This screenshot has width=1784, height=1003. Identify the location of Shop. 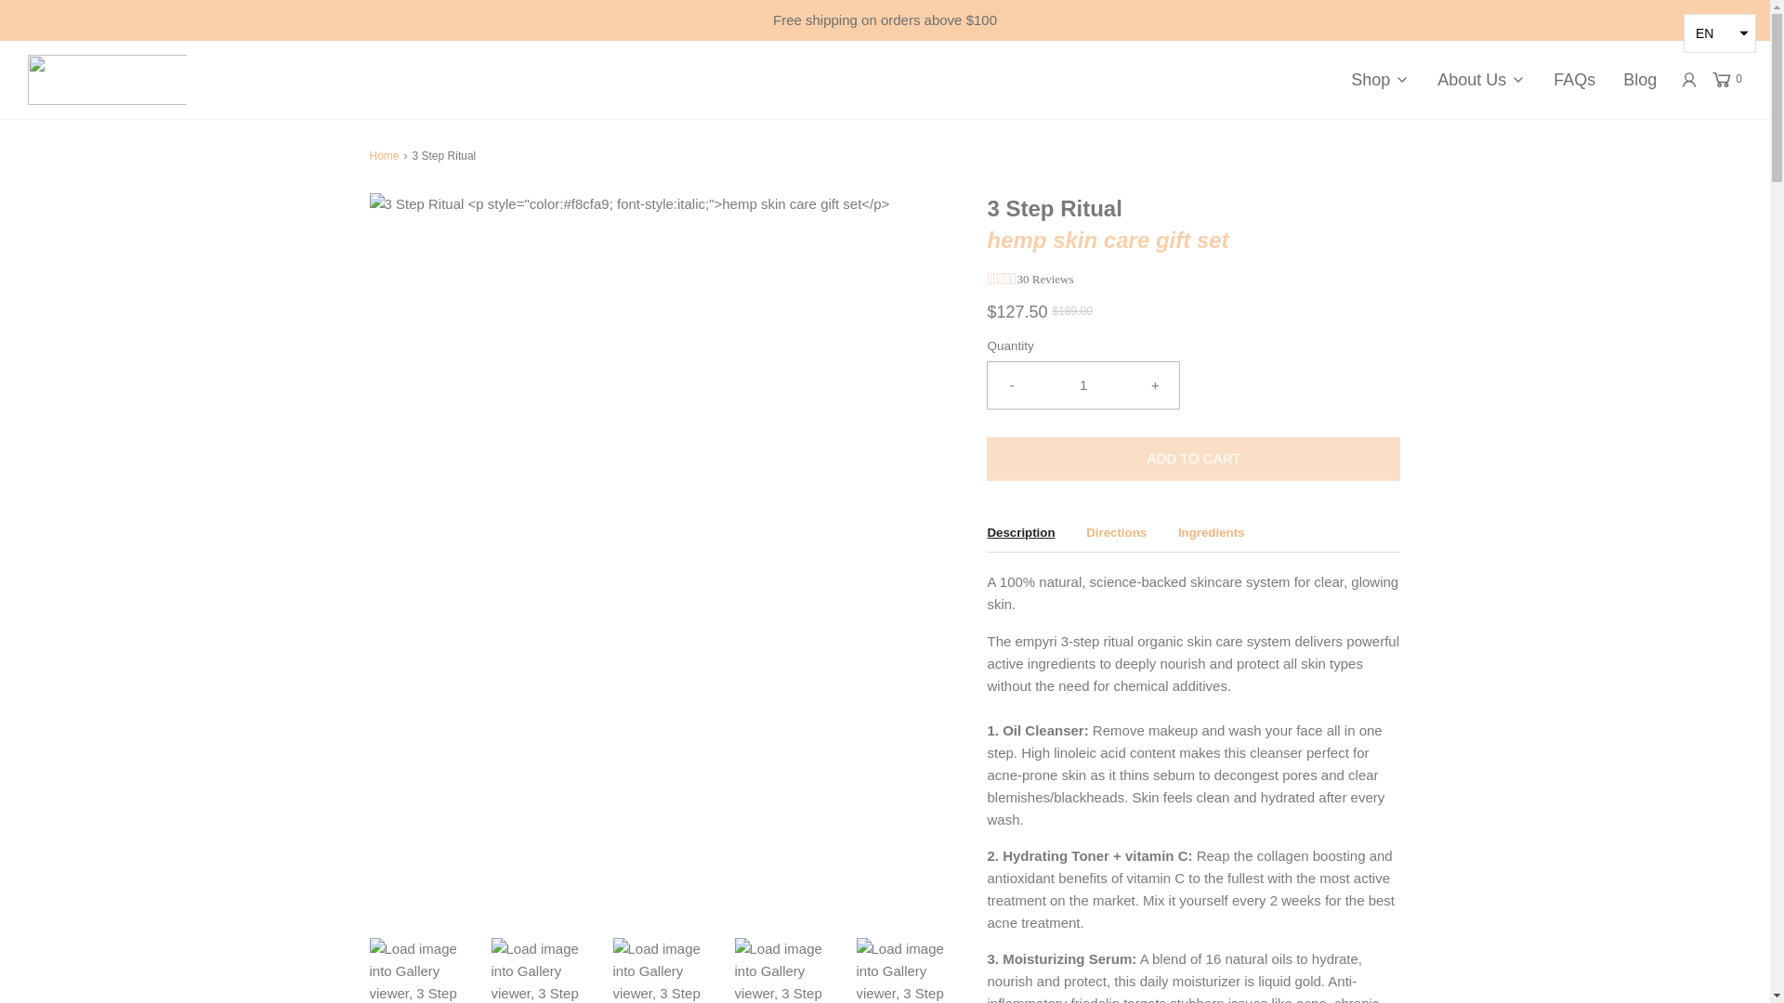
(1379, 80).